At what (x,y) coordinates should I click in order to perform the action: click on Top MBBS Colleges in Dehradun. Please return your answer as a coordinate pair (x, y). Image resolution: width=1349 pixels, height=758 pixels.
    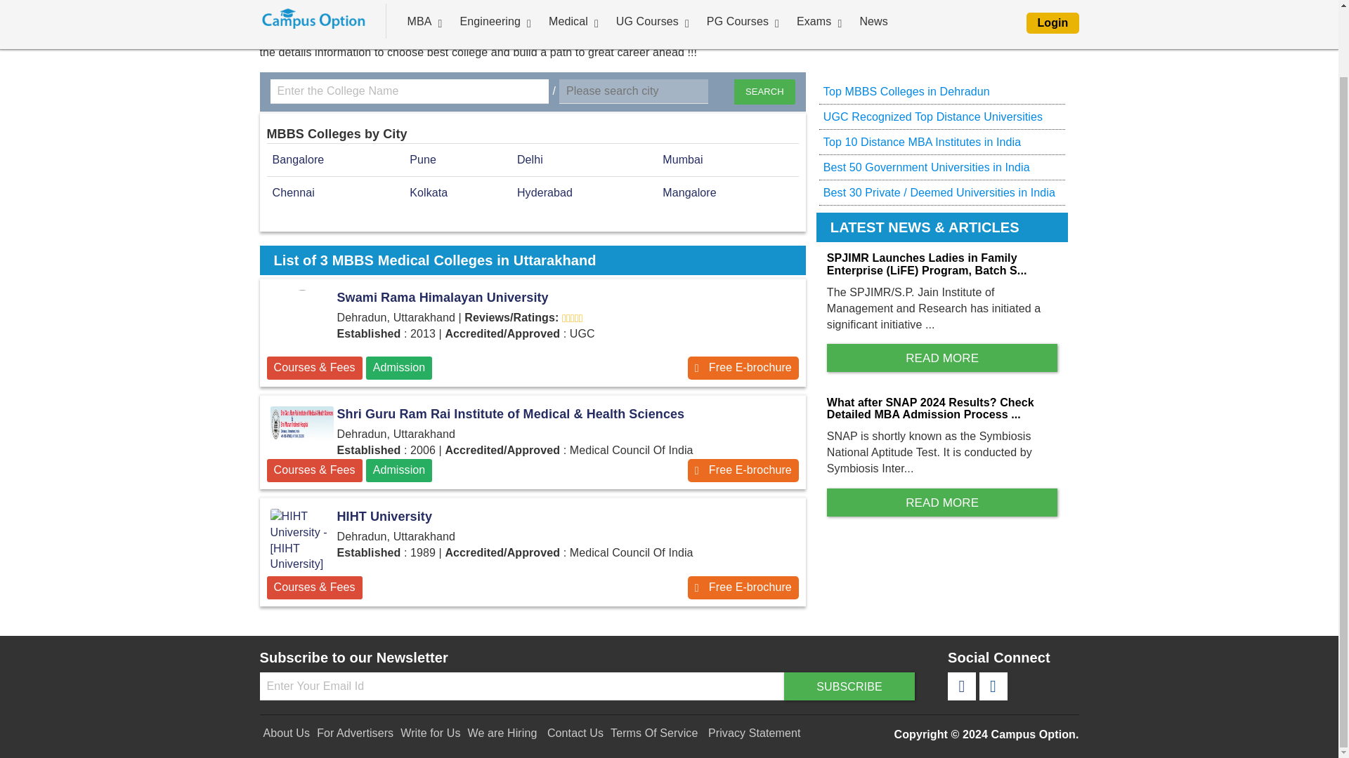
    Looking at the image, I should click on (906, 91).